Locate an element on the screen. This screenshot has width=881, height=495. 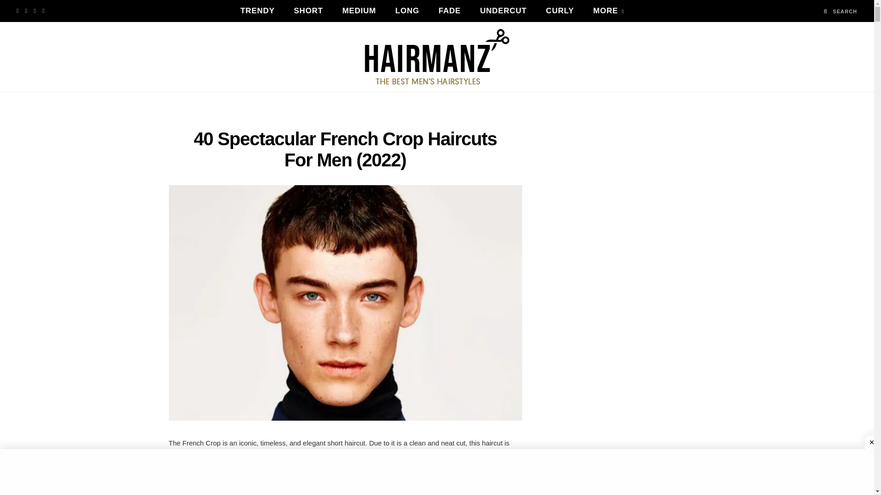
LONG is located at coordinates (407, 11).